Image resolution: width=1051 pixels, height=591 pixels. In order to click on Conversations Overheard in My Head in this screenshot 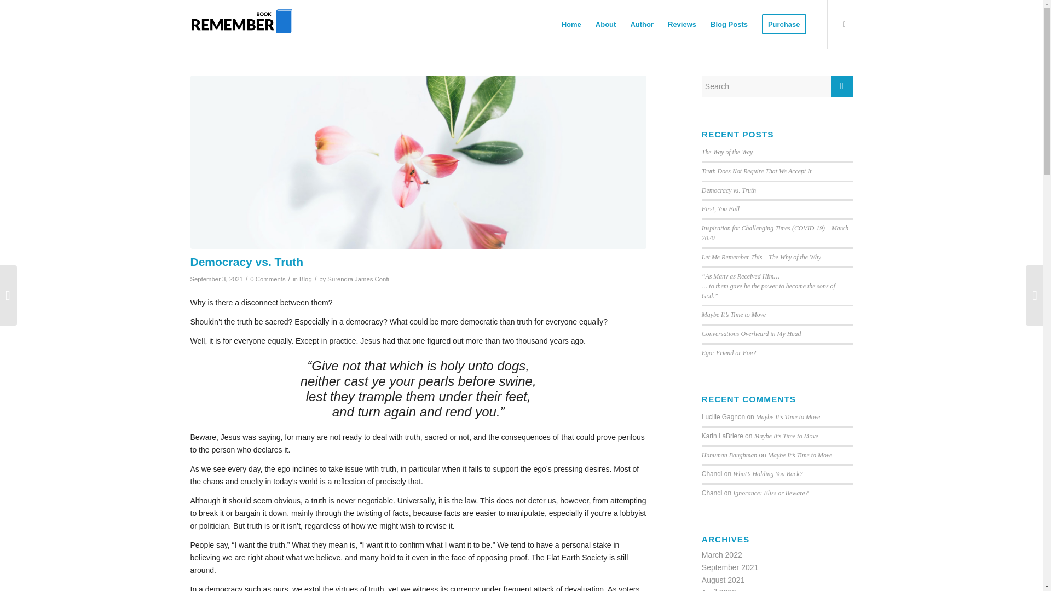, I will do `click(751, 333)`.